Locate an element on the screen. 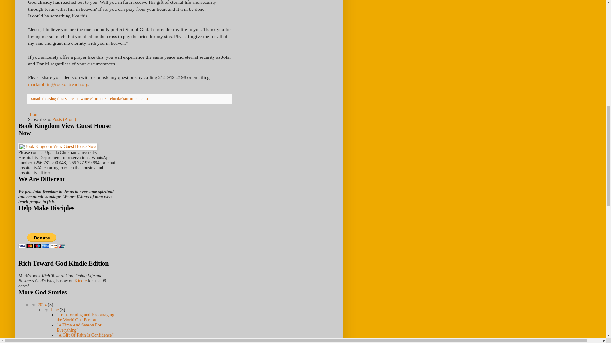 This screenshot has height=343, width=611. Kindle is located at coordinates (81, 281).